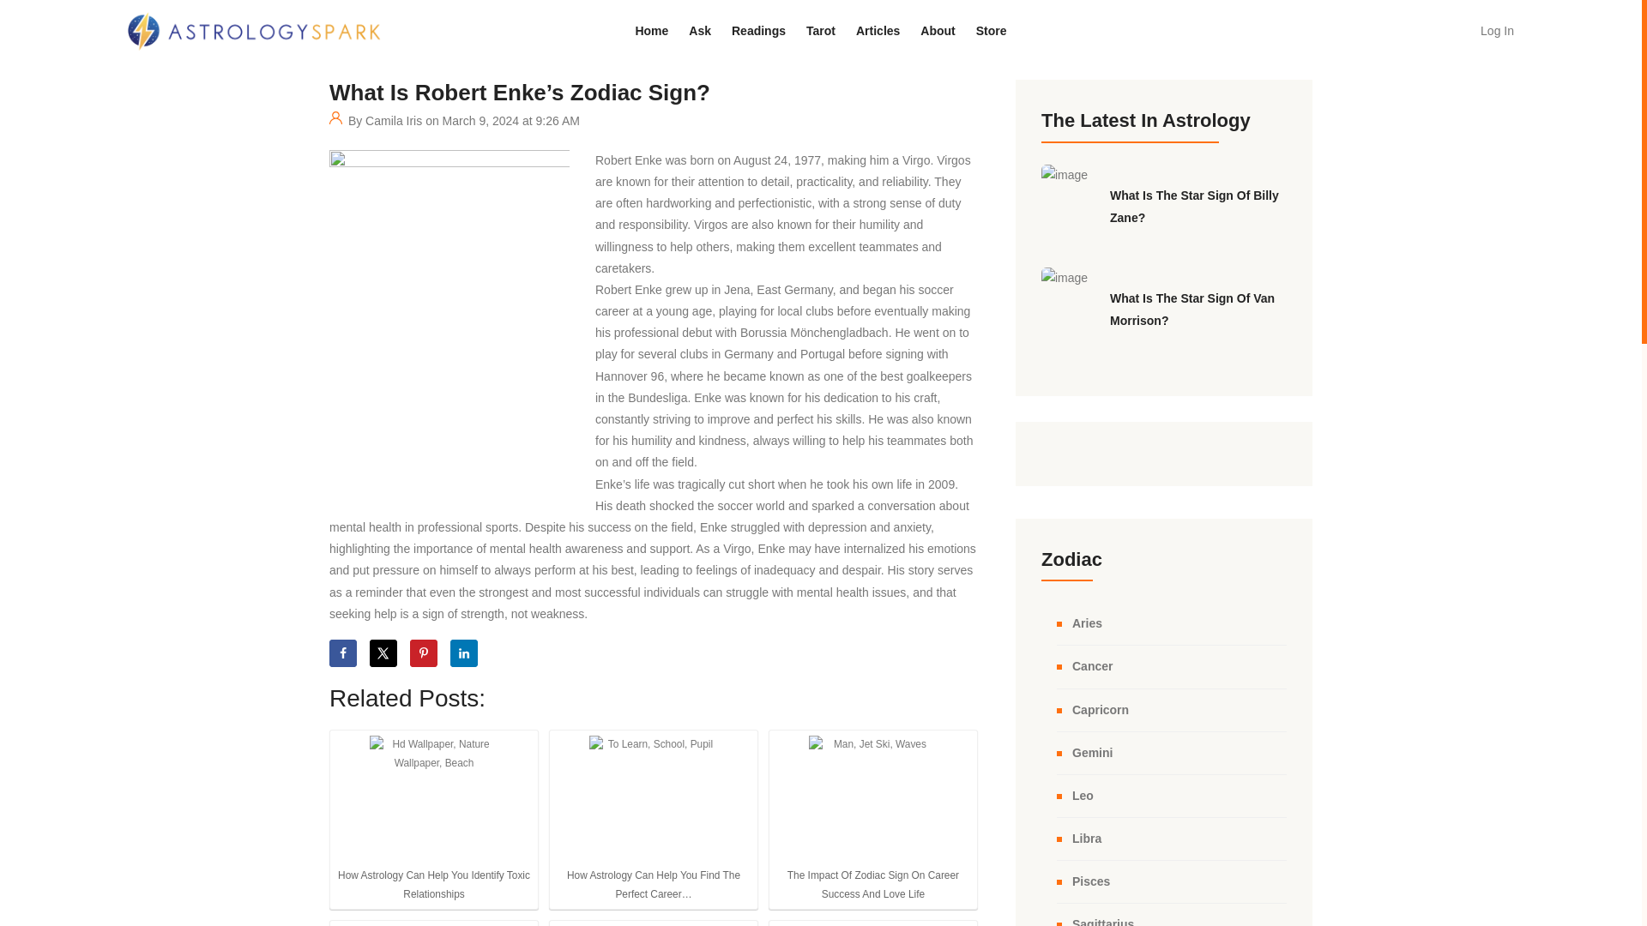 Image resolution: width=1647 pixels, height=926 pixels. What do you see at coordinates (343, 653) in the screenshot?
I see `Share on Facebook` at bounding box center [343, 653].